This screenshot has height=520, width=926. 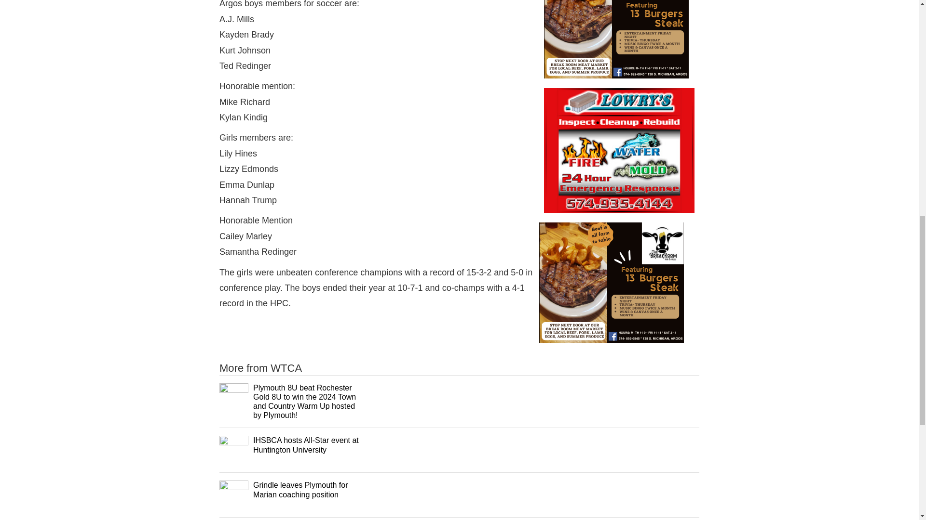 What do you see at coordinates (306, 445) in the screenshot?
I see `IHSBCA hosts All-Star event at Huntington University` at bounding box center [306, 445].